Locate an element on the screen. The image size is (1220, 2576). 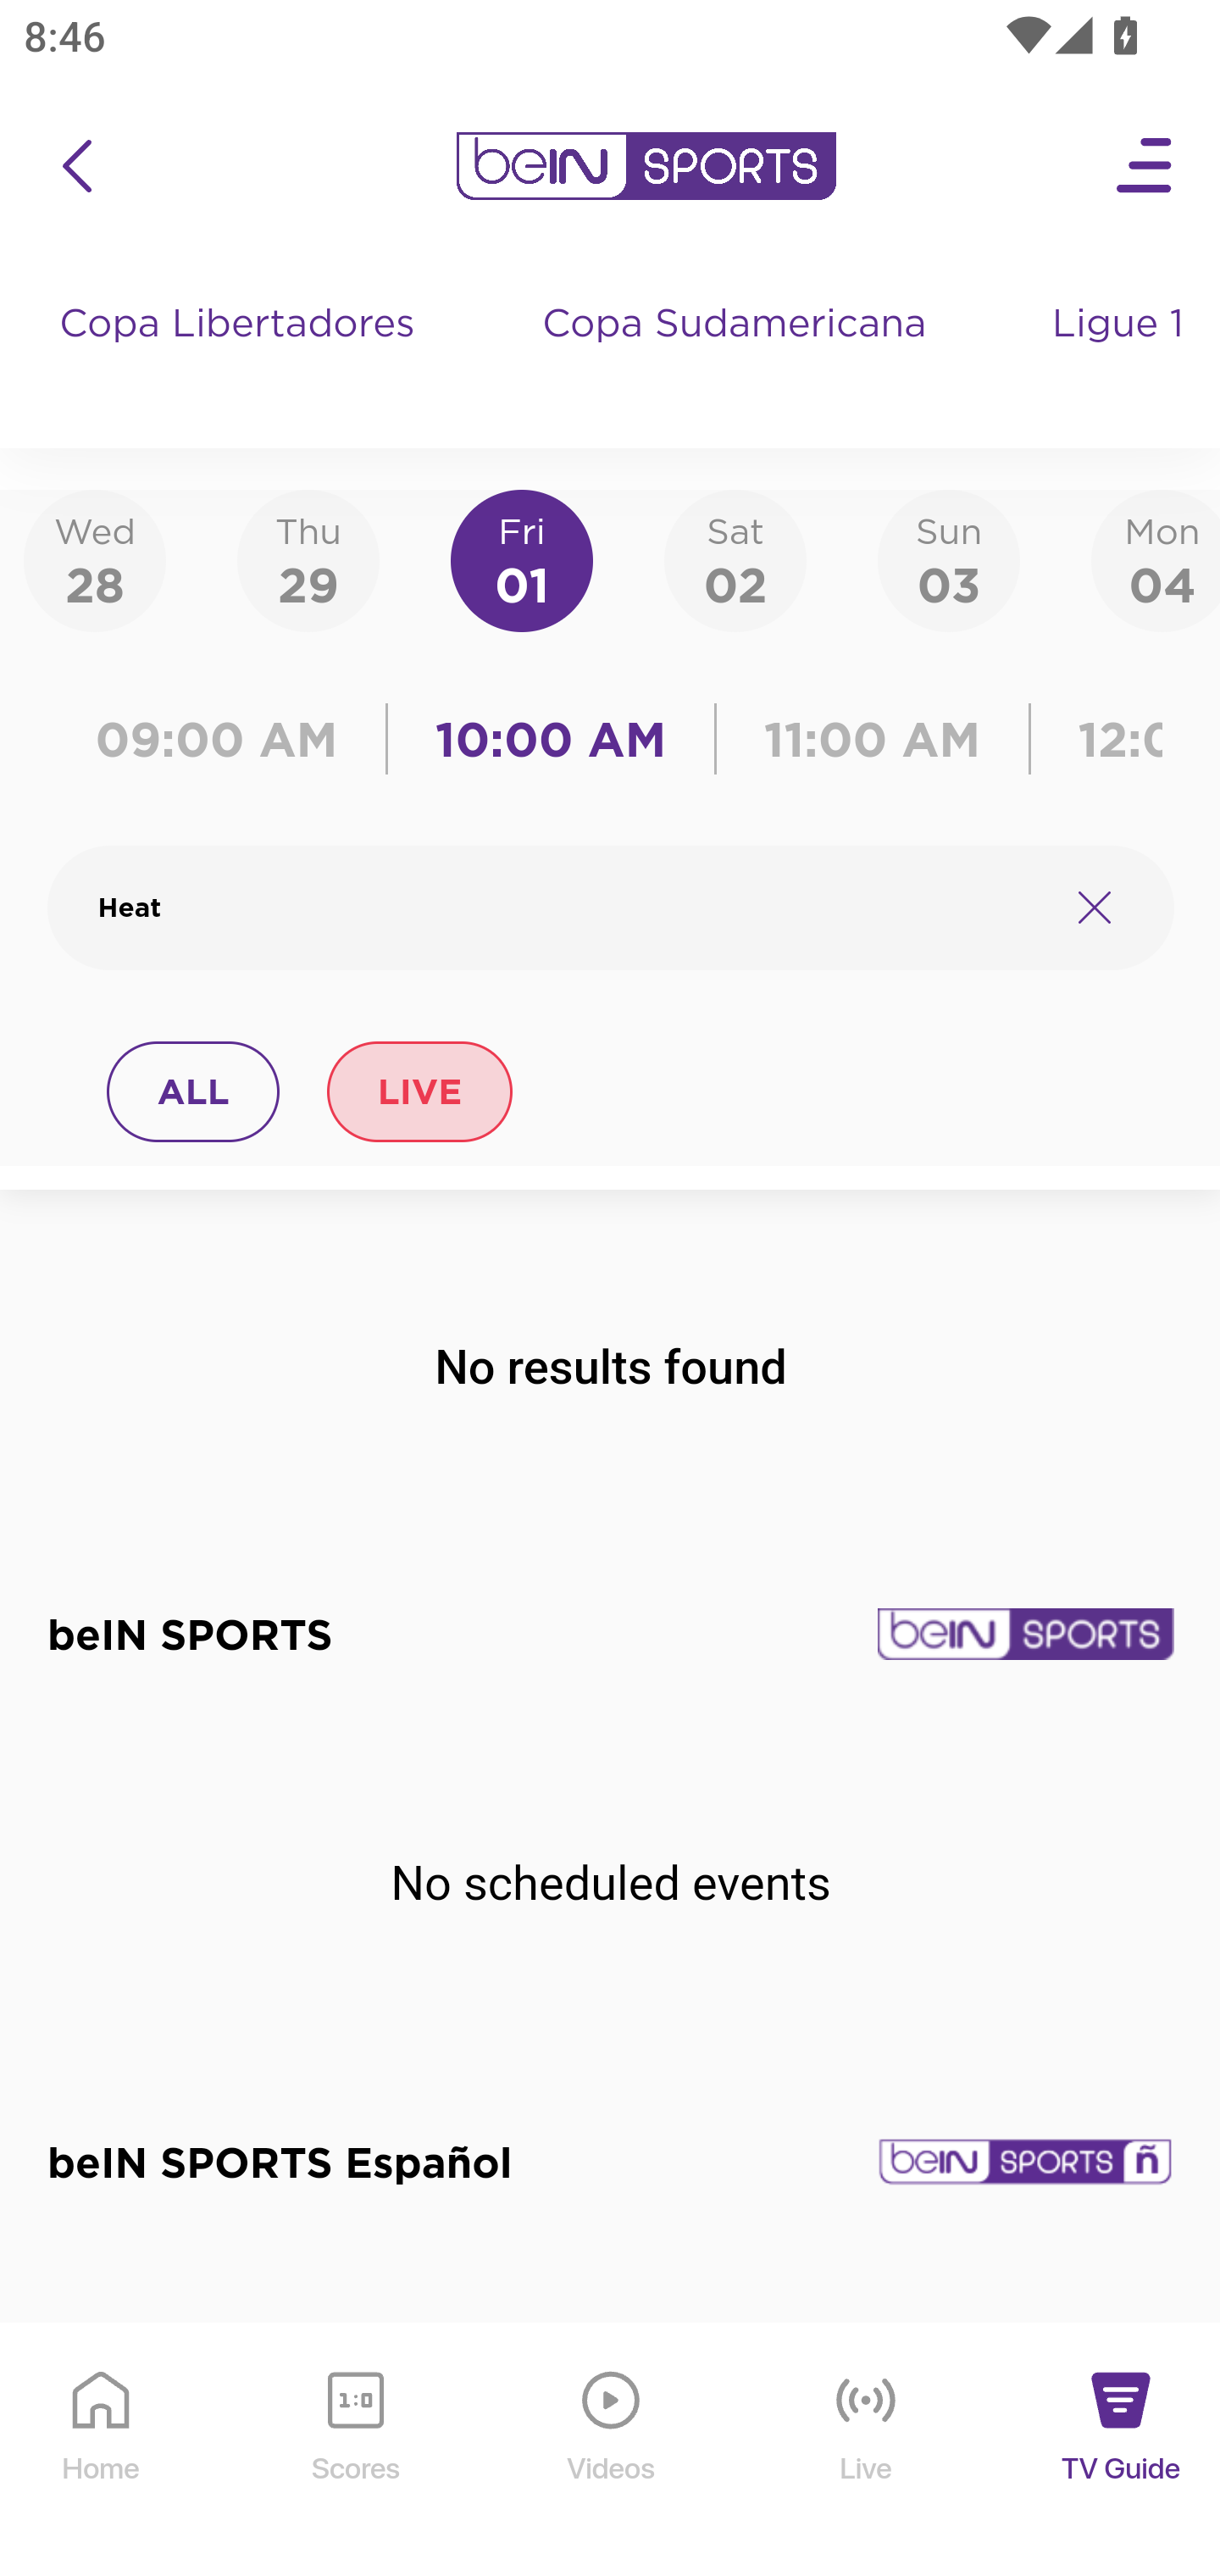
Videos Videos Icon Videos is located at coordinates (612, 2451).